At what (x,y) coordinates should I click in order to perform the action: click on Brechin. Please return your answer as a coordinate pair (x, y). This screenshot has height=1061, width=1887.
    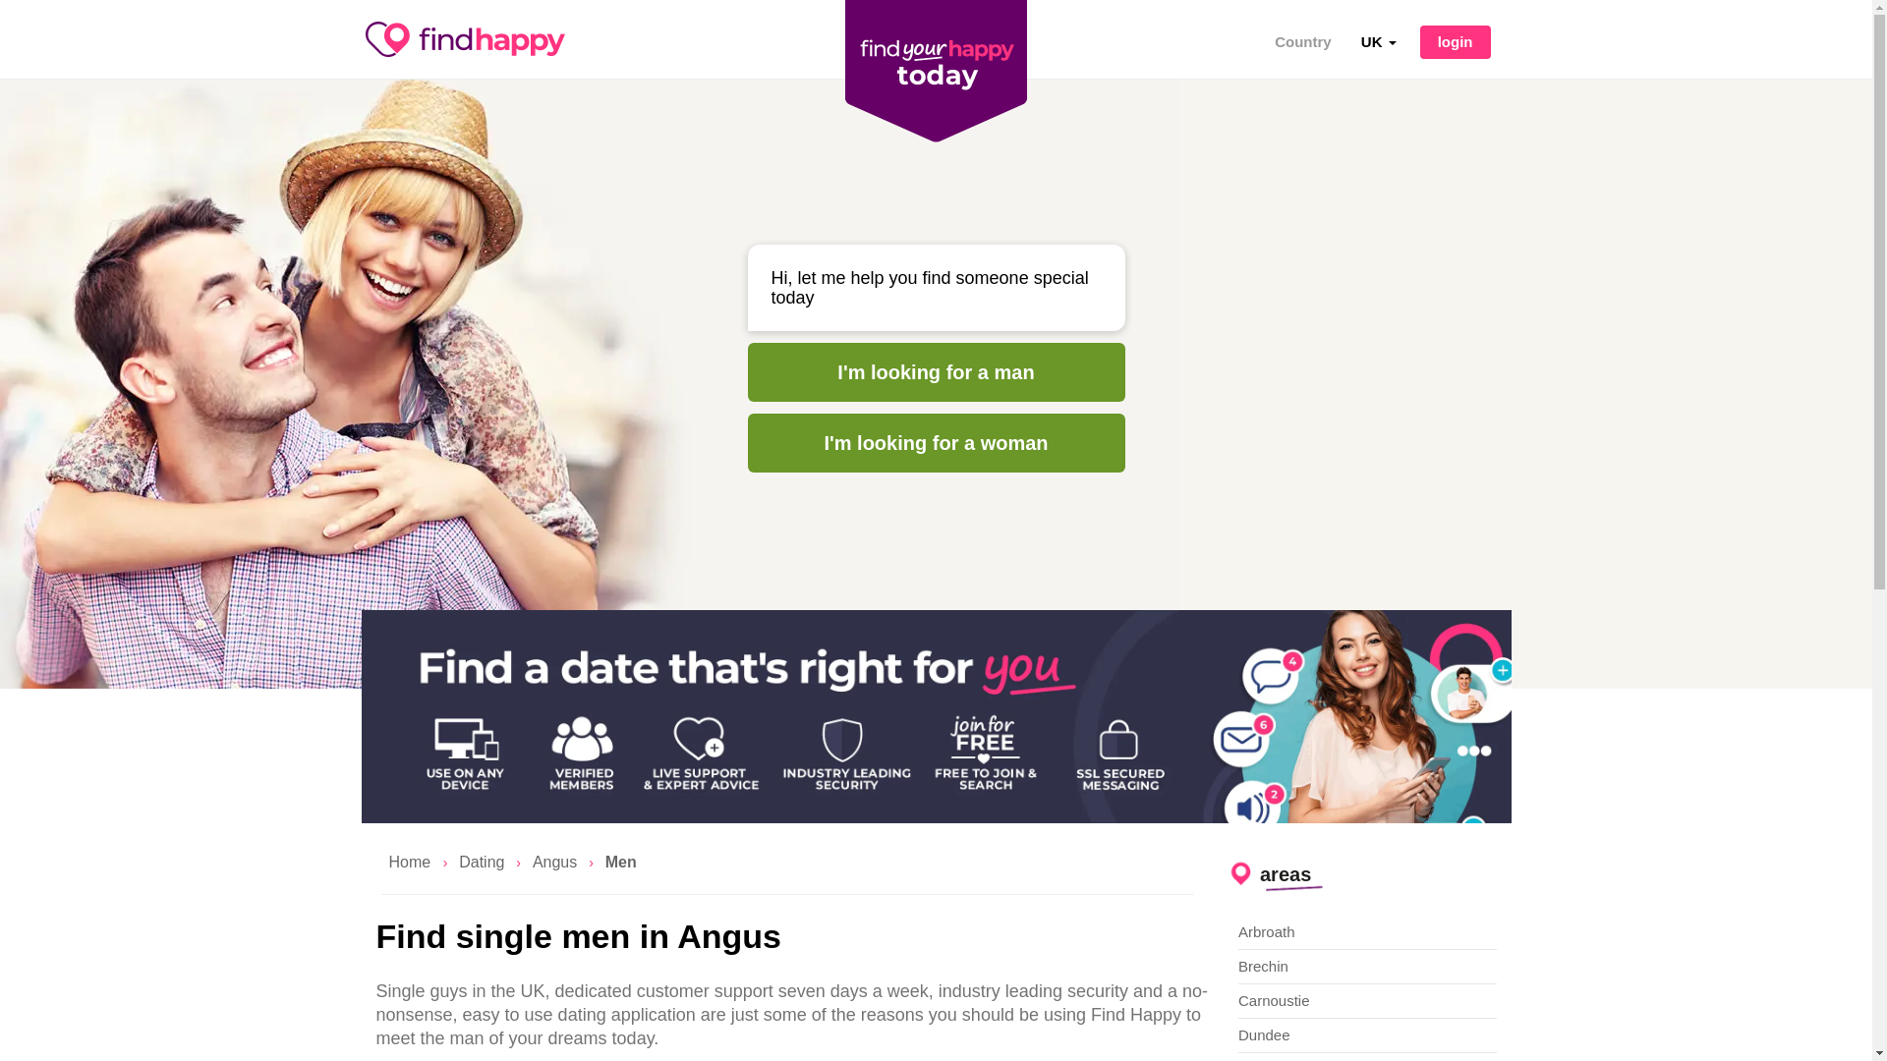
    Looking at the image, I should click on (1366, 967).